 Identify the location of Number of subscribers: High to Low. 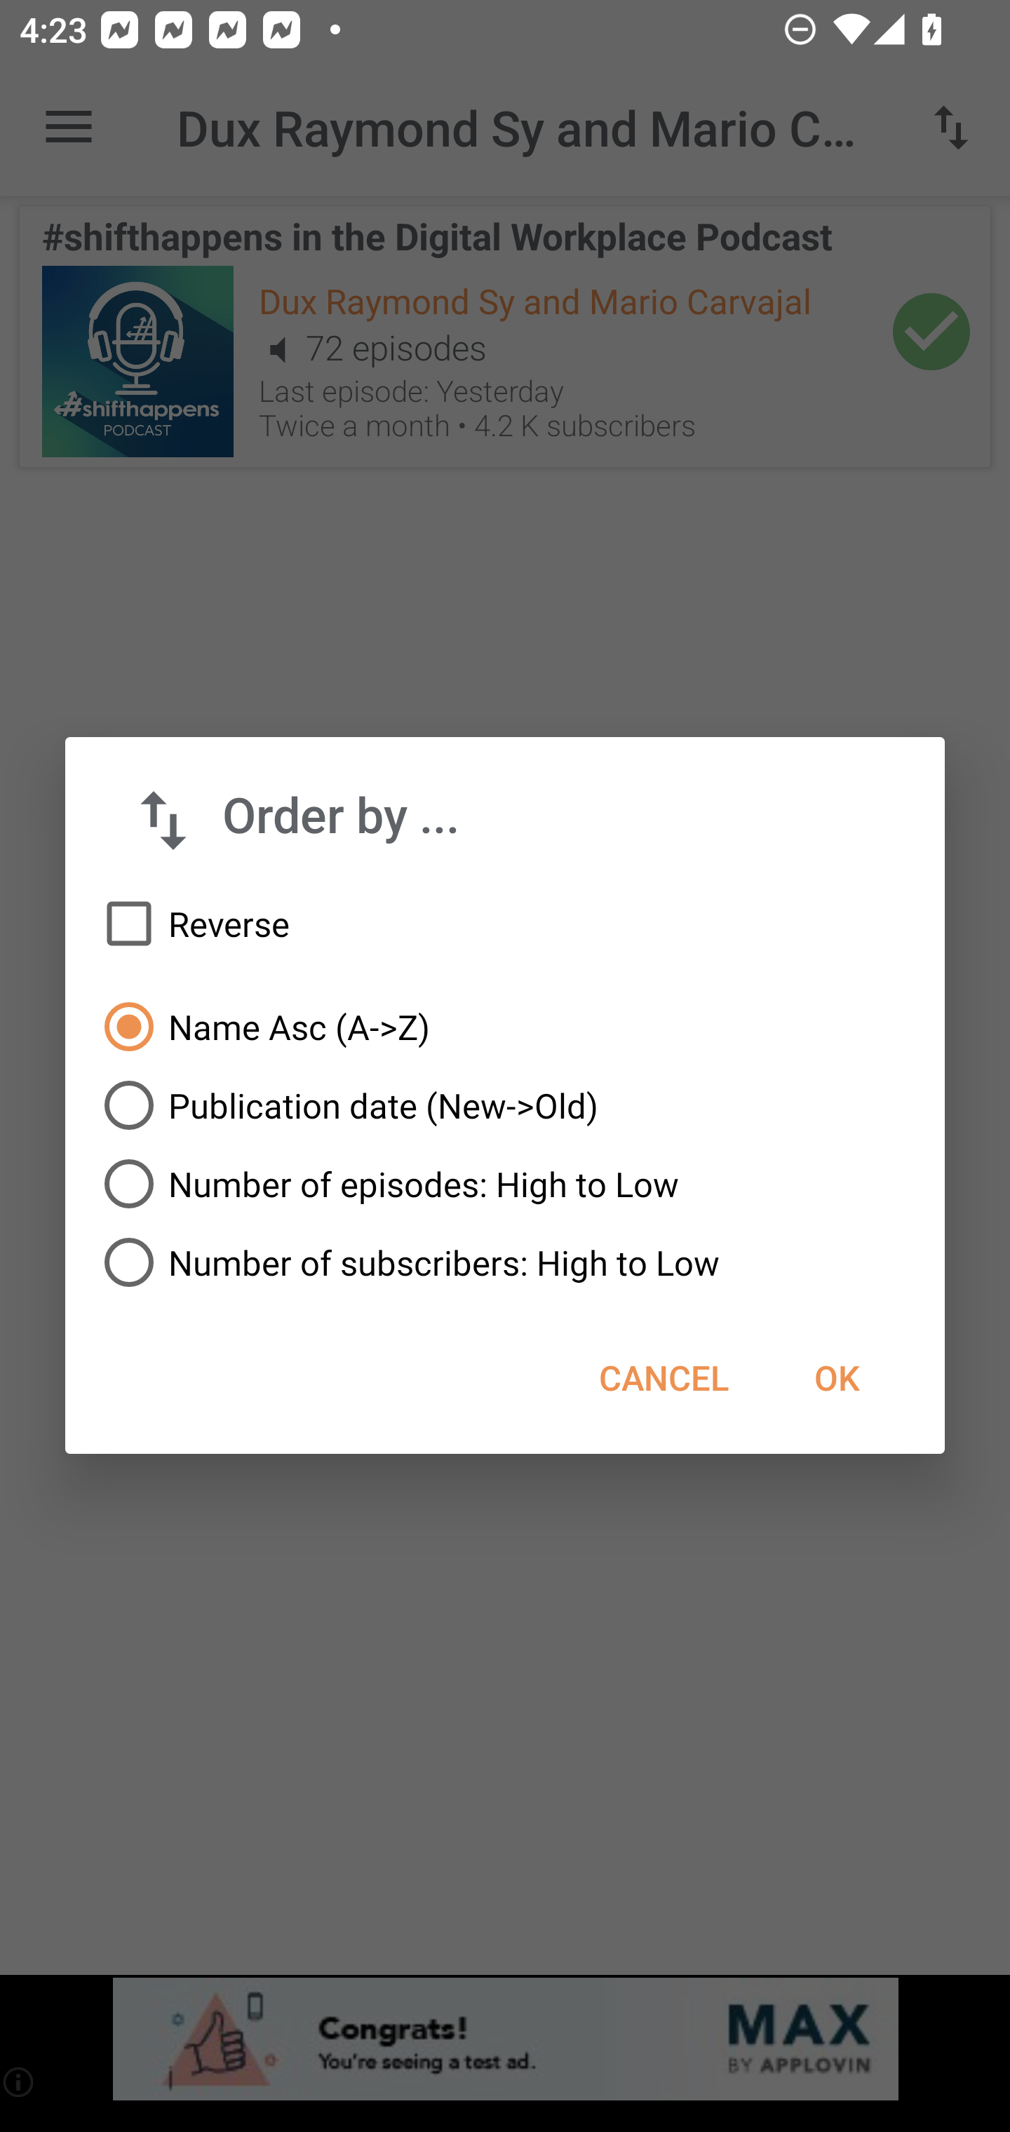
(505, 1262).